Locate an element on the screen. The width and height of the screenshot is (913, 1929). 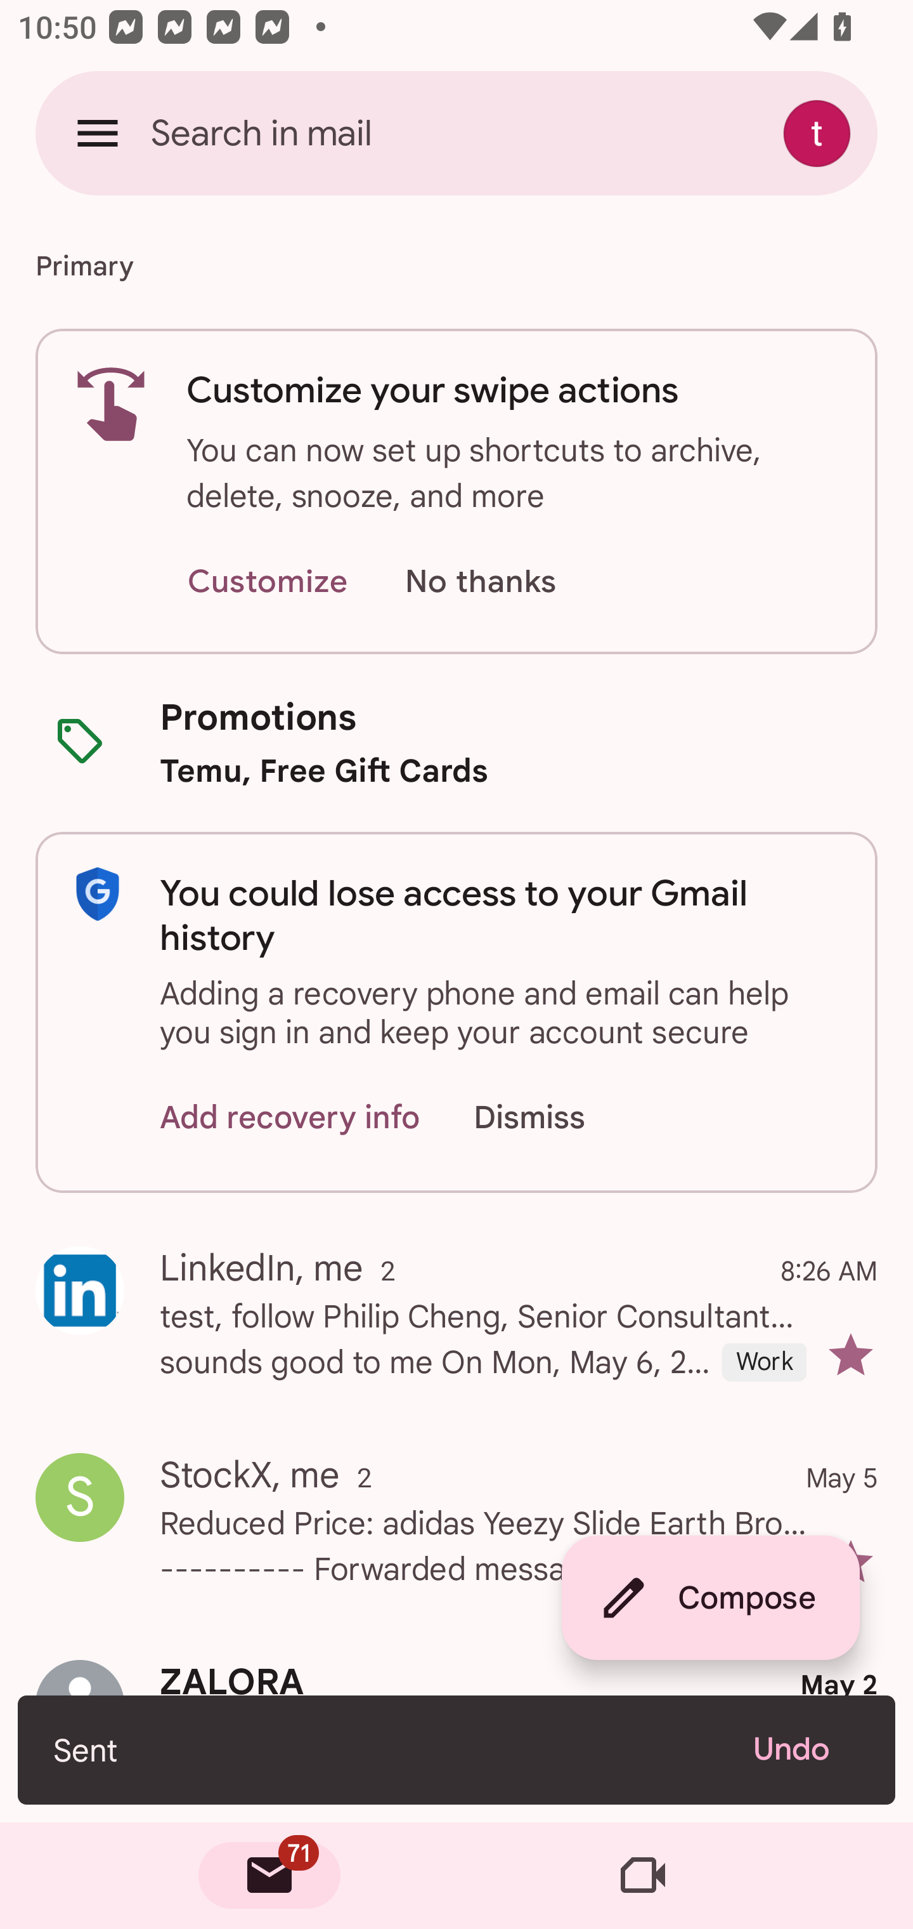
Meet is located at coordinates (643, 1876).